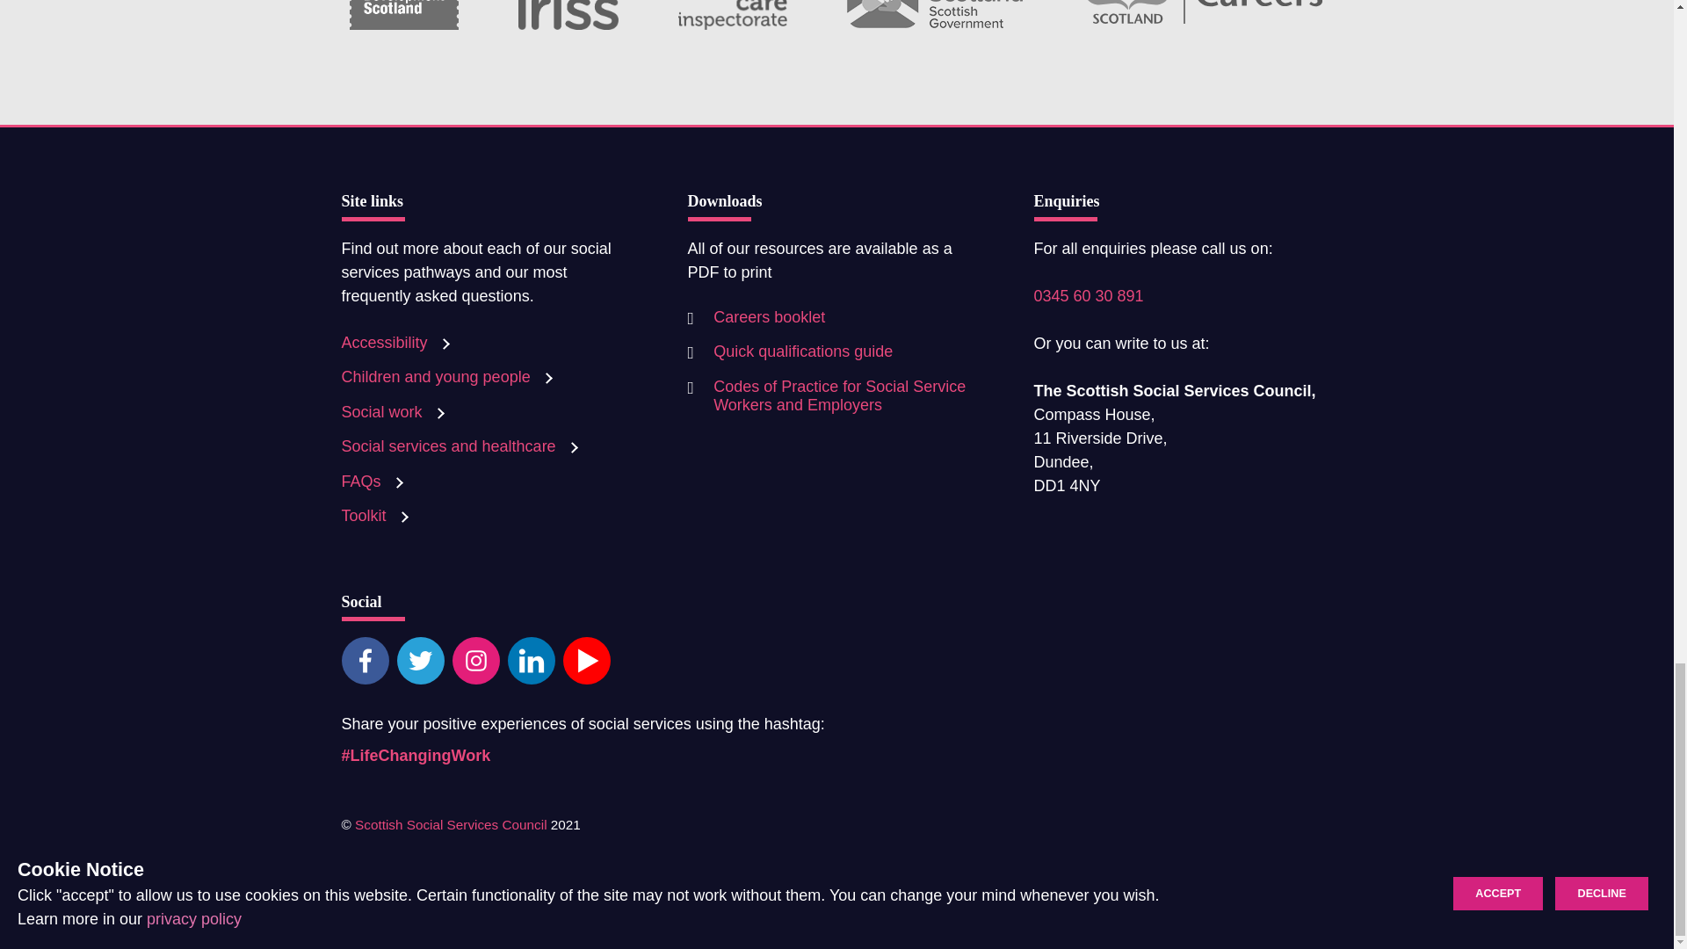 This screenshot has height=949, width=1687. Describe the element at coordinates (531, 659) in the screenshot. I see `Follow us on LinkedIn` at that location.